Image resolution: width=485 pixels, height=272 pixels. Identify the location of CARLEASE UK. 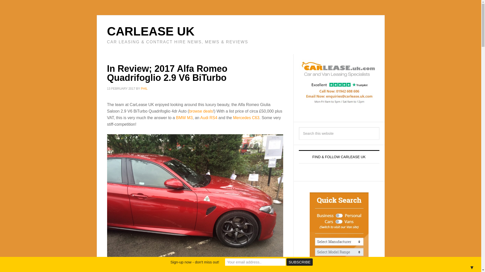
(151, 31).